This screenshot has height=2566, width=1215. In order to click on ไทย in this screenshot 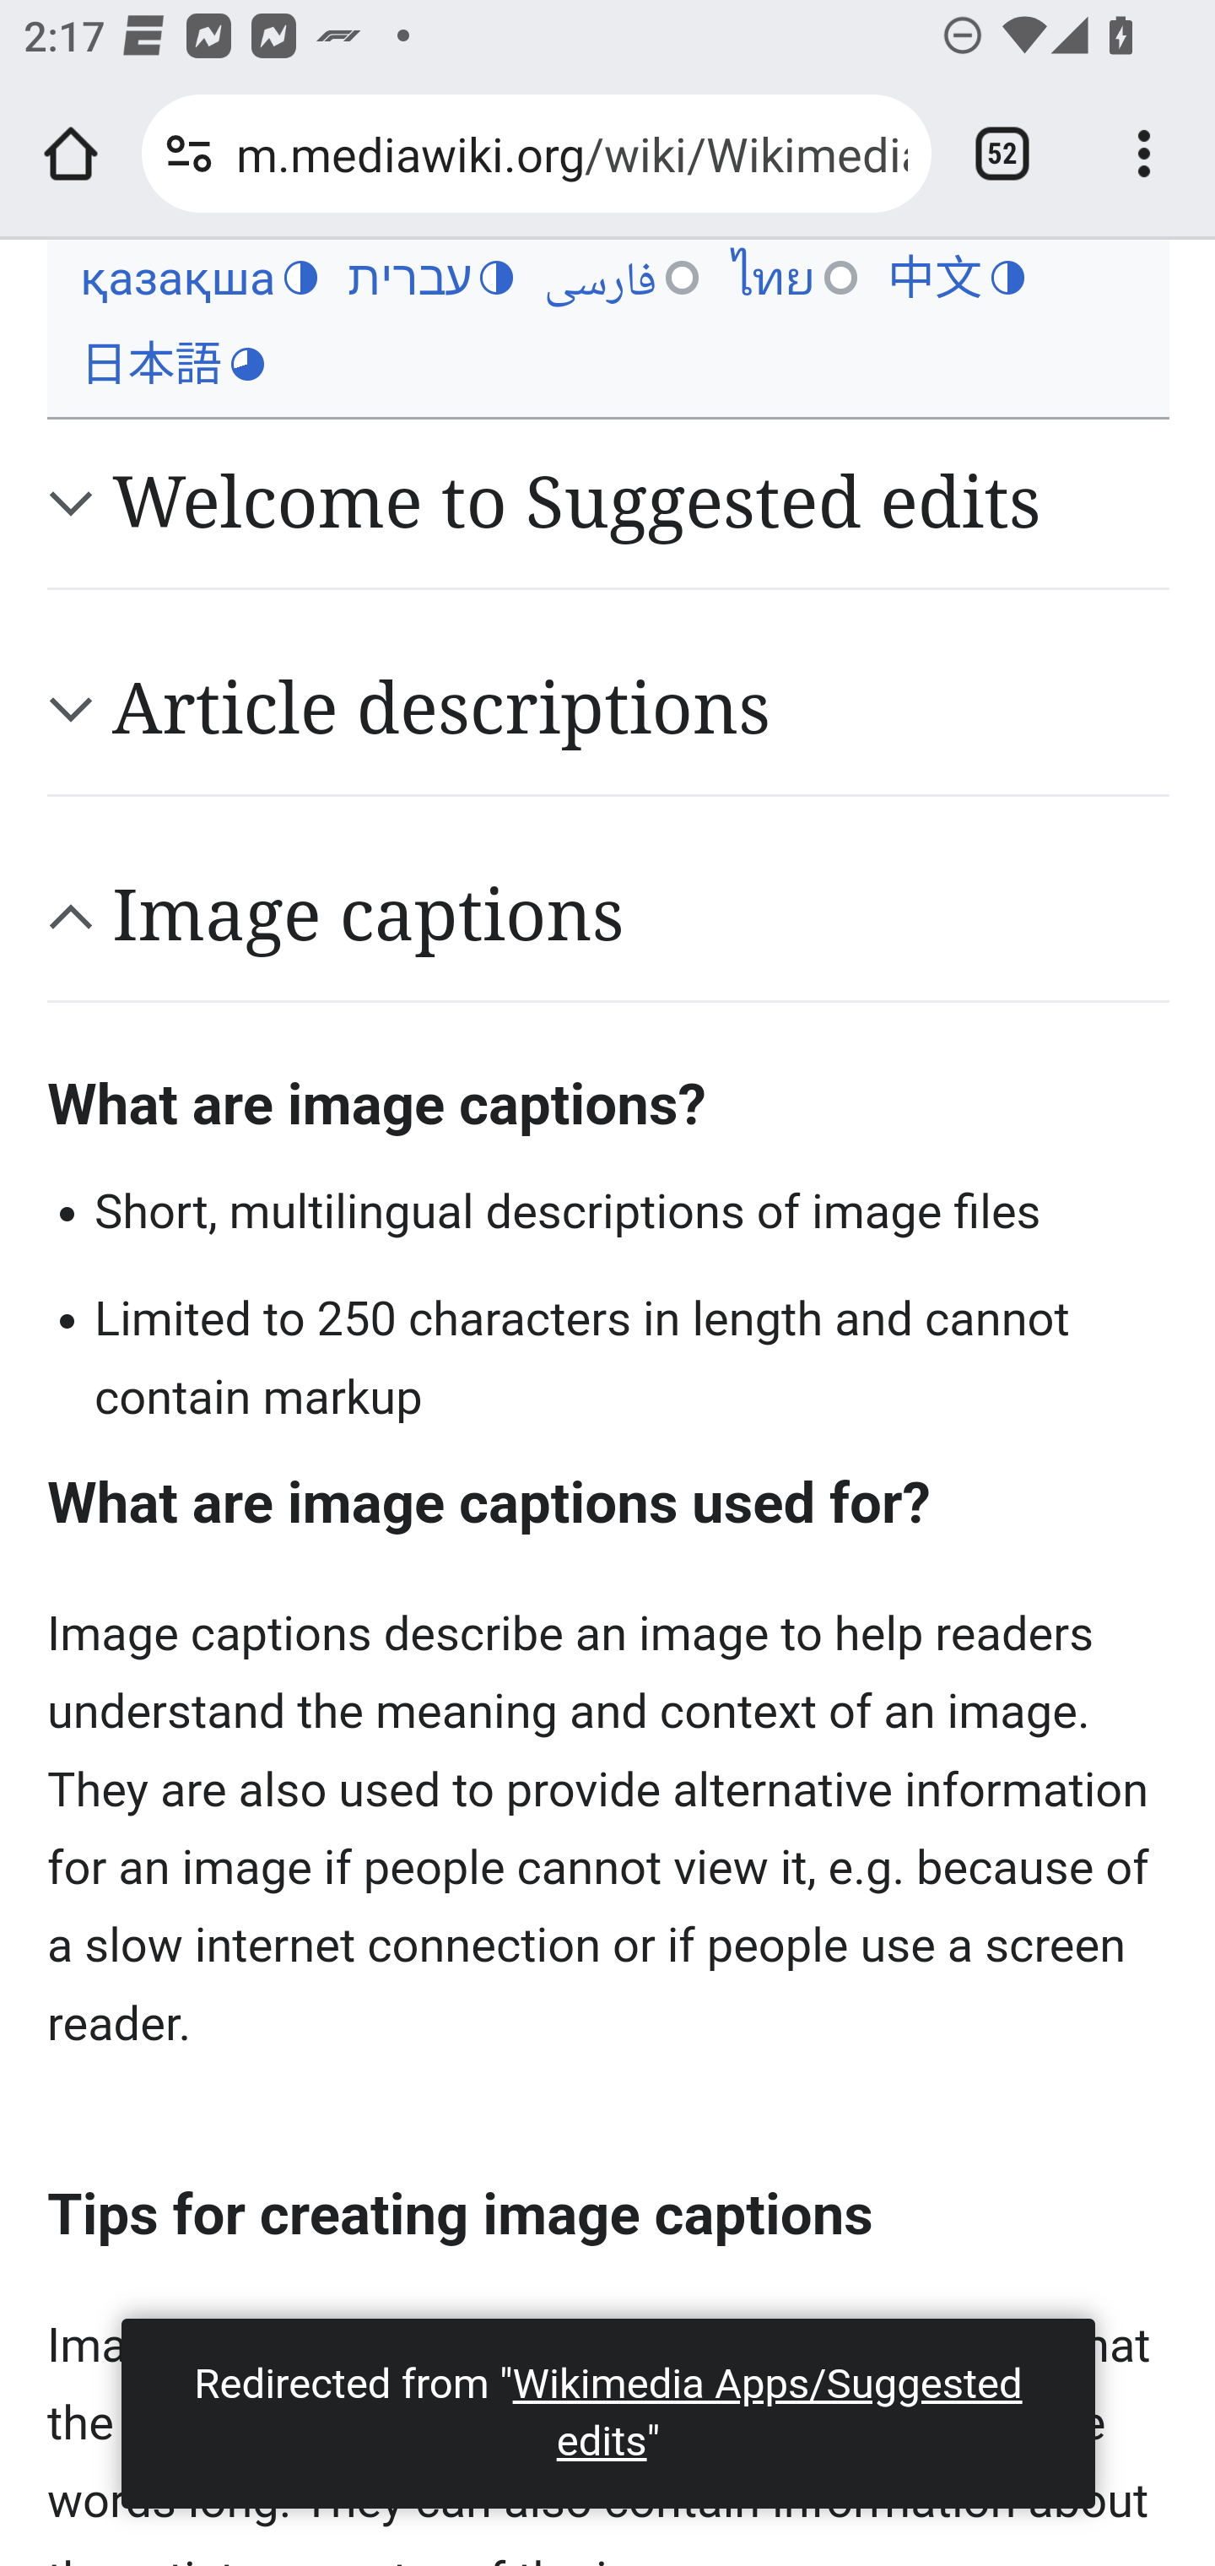, I will do `click(793, 279)`.